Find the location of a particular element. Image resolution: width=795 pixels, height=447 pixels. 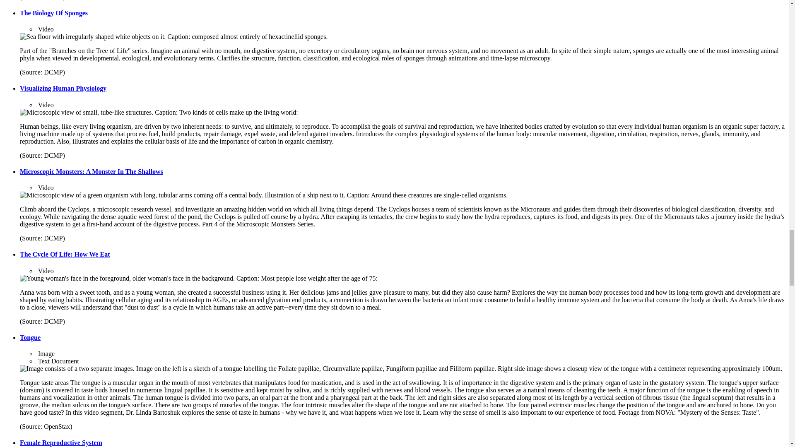

Microscopic Monsters: A Monster In The Shallows is located at coordinates (91, 171).